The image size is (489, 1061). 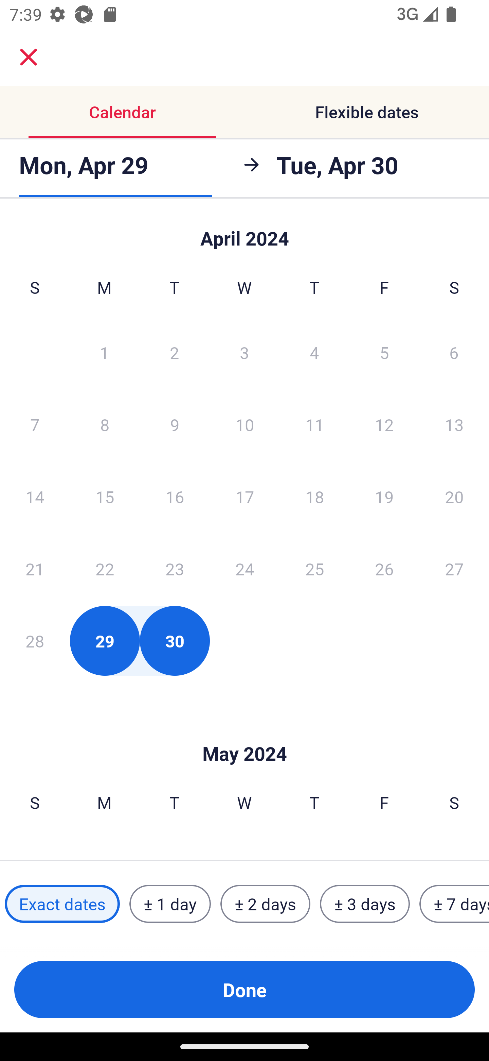 What do you see at coordinates (35, 569) in the screenshot?
I see `21 Sunday, April 21, 2024` at bounding box center [35, 569].